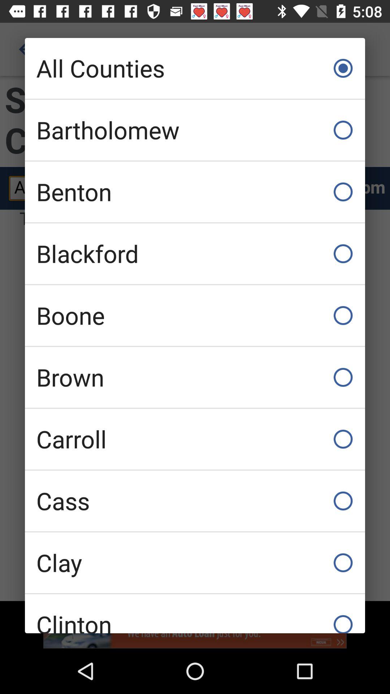  What do you see at coordinates (195, 315) in the screenshot?
I see `open the boone item` at bounding box center [195, 315].